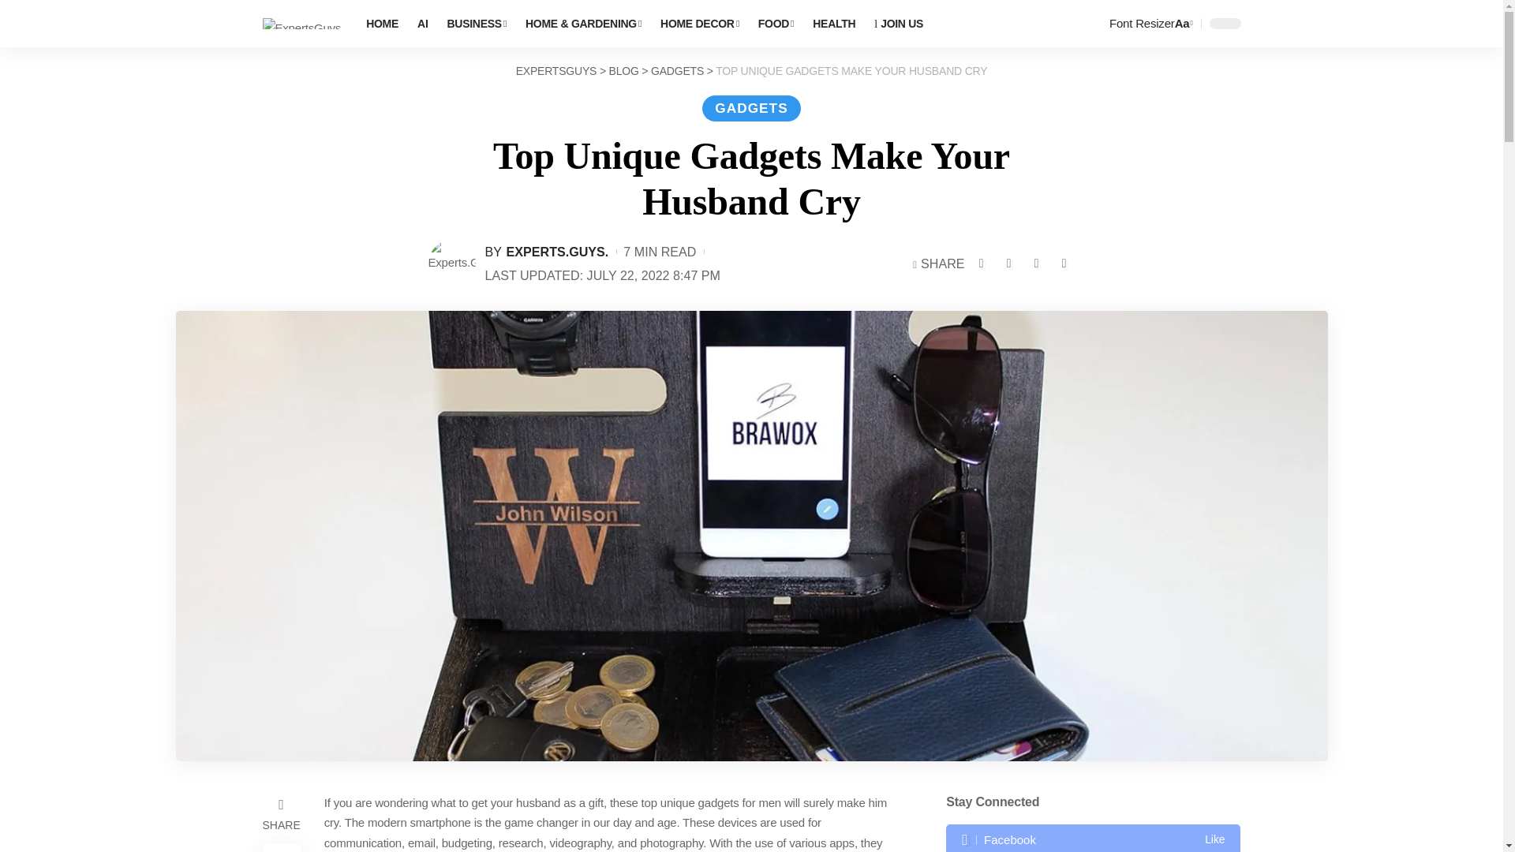 This screenshot has height=852, width=1515. What do you see at coordinates (301, 24) in the screenshot?
I see `ExpertsGuys` at bounding box center [301, 24].